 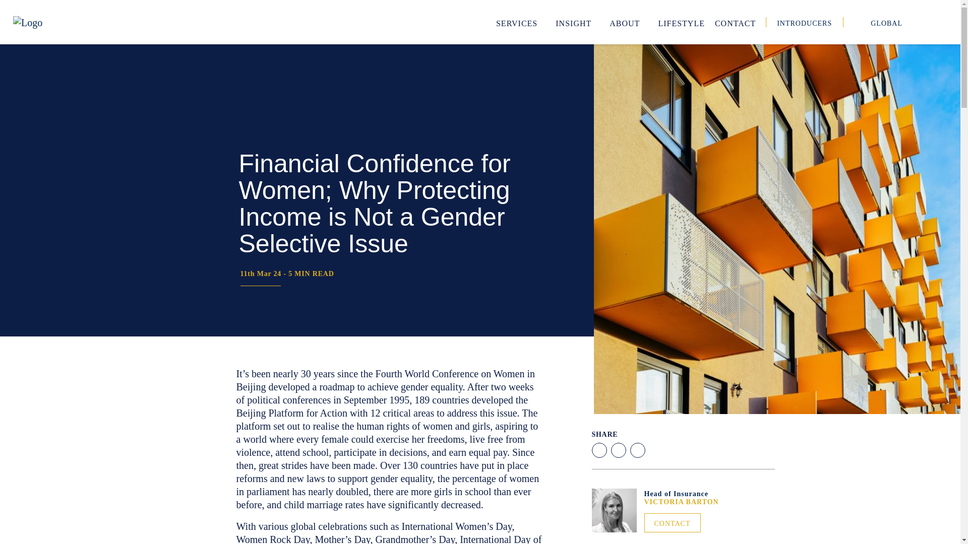 What do you see at coordinates (520, 22) in the screenshot?
I see `SERVICES` at bounding box center [520, 22].